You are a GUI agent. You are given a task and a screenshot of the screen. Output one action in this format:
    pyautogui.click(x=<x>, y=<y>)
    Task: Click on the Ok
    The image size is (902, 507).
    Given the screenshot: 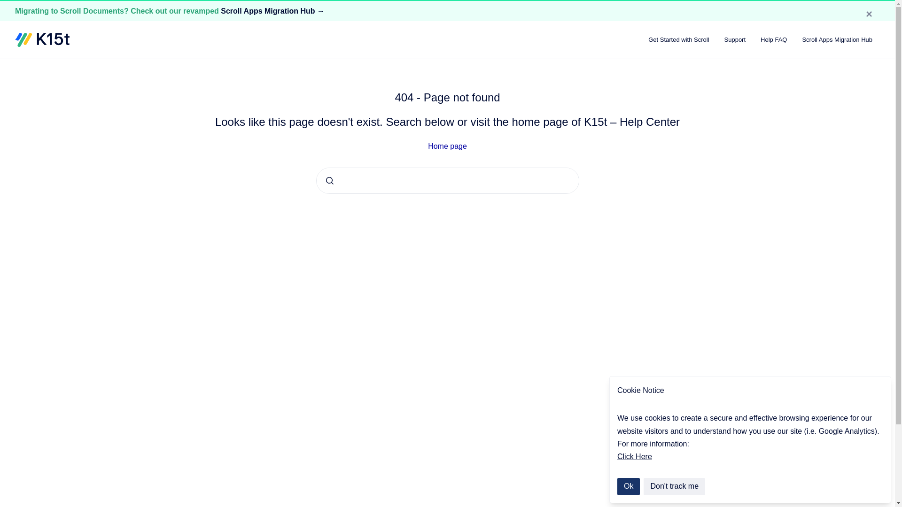 What is the action you would take?
    pyautogui.click(x=628, y=486)
    